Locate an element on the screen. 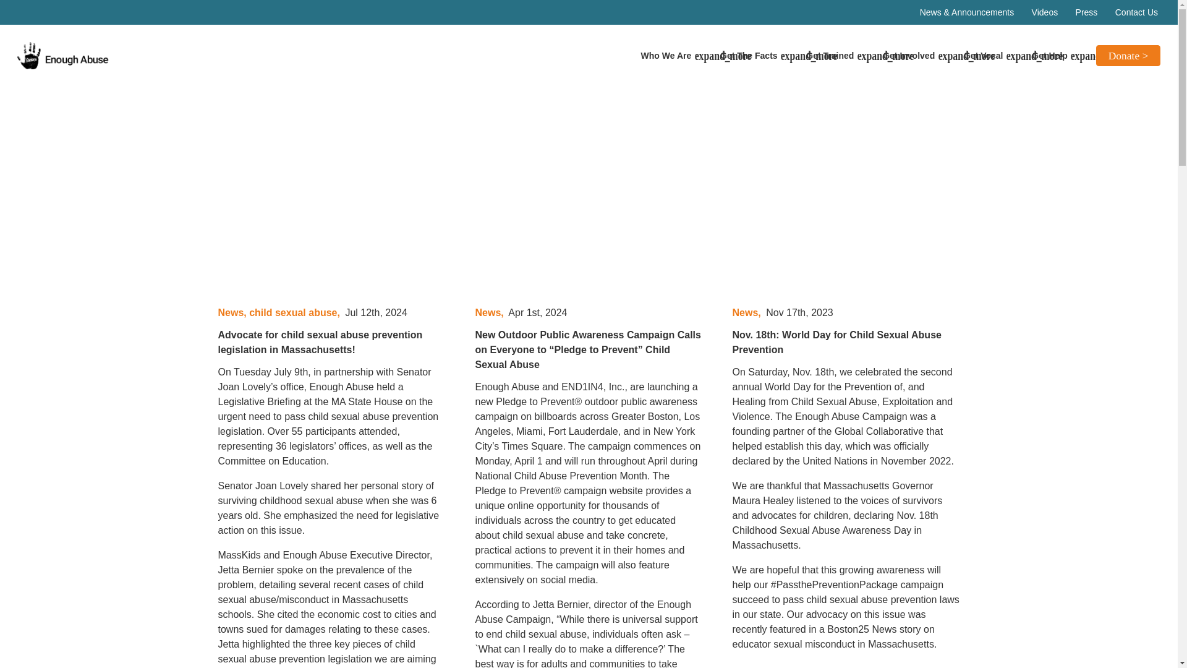  Get Trained is located at coordinates (836, 56).